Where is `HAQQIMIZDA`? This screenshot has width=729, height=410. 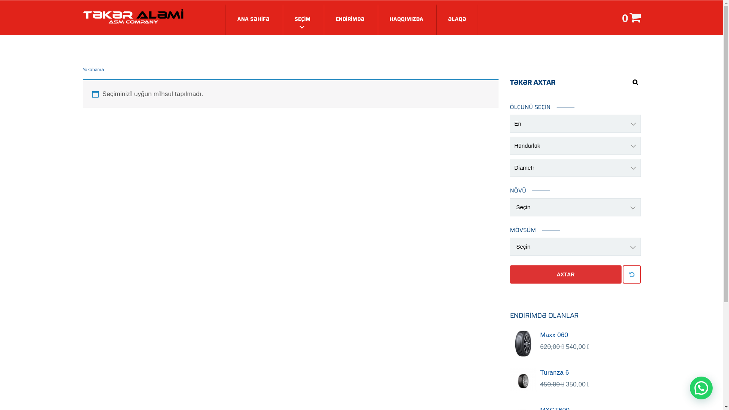
HAQQIMIZDA is located at coordinates (406, 20).